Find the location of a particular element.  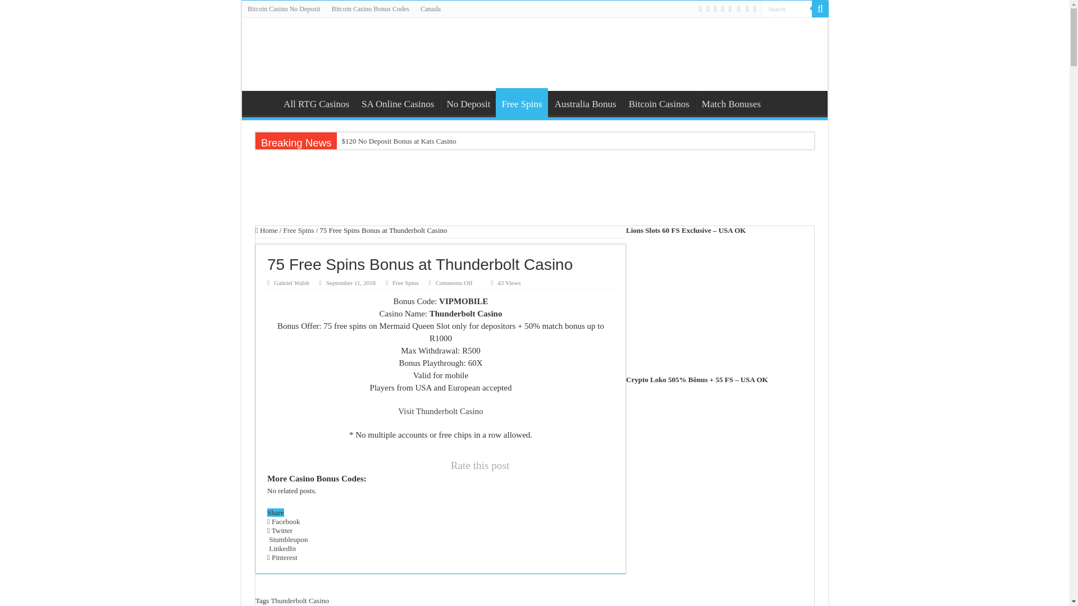

Bitcoin Casino No Deposit is located at coordinates (284, 9).